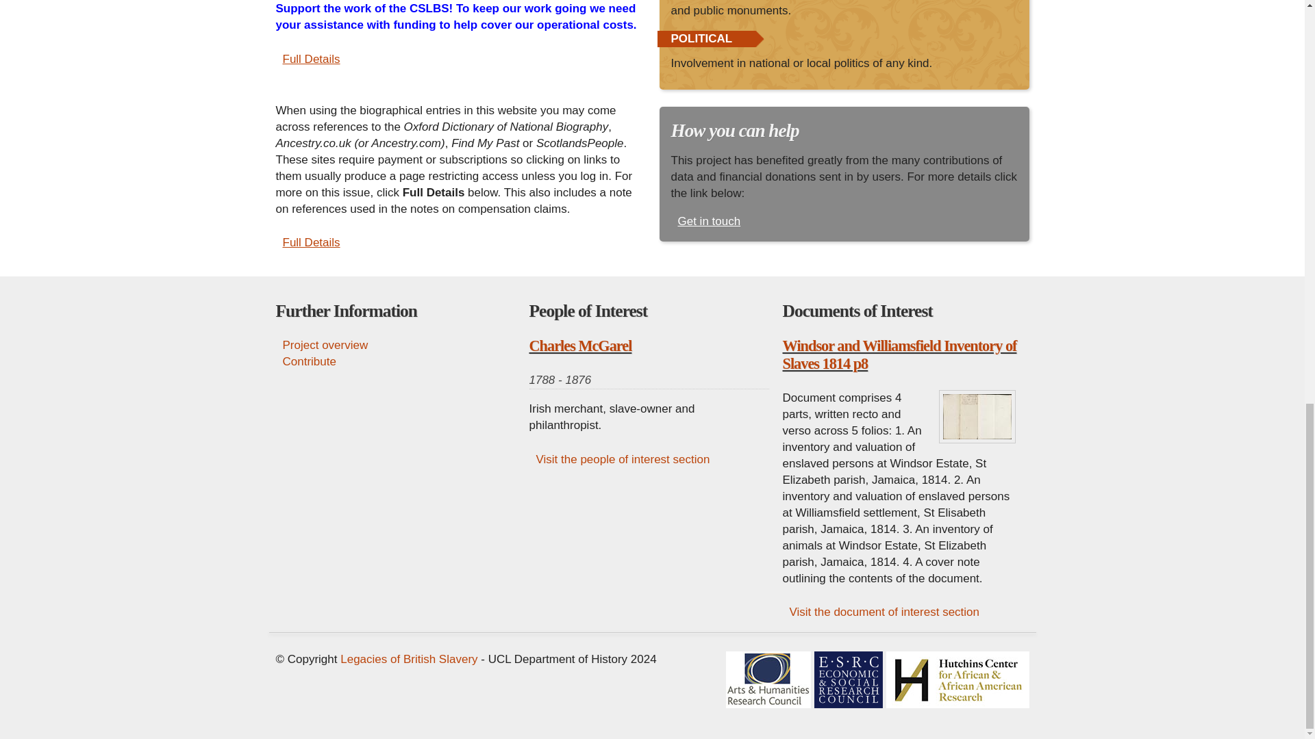 The image size is (1315, 739). What do you see at coordinates (307, 242) in the screenshot?
I see `Full Details` at bounding box center [307, 242].